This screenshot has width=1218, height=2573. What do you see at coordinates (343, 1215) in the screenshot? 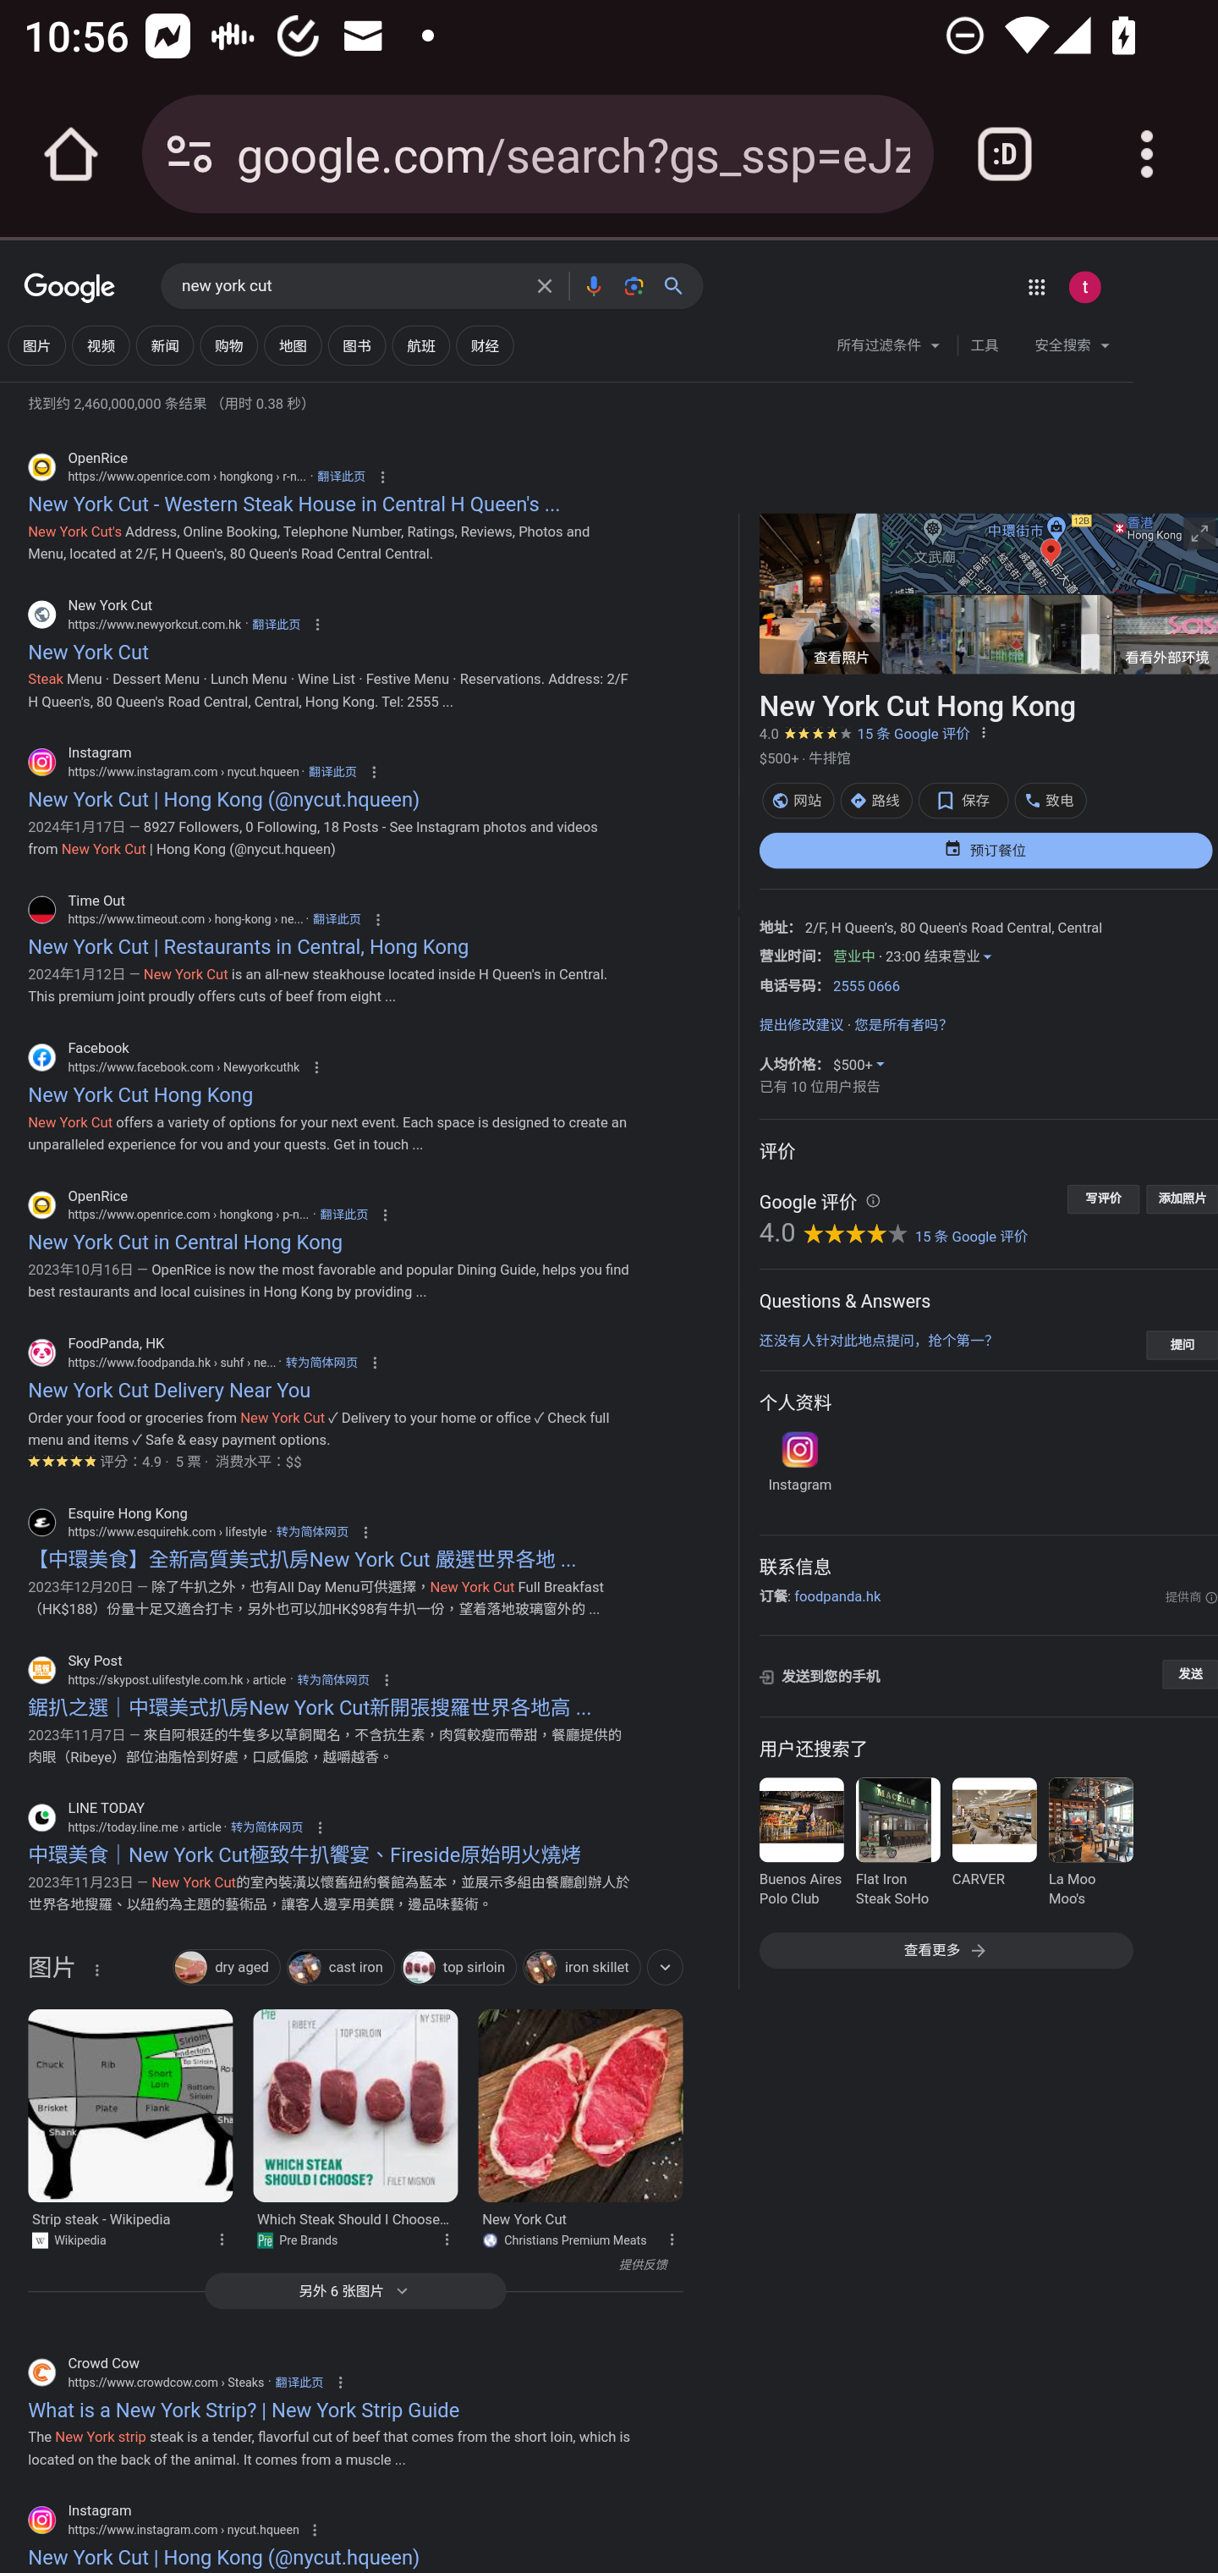
I see `翻译此页` at bounding box center [343, 1215].